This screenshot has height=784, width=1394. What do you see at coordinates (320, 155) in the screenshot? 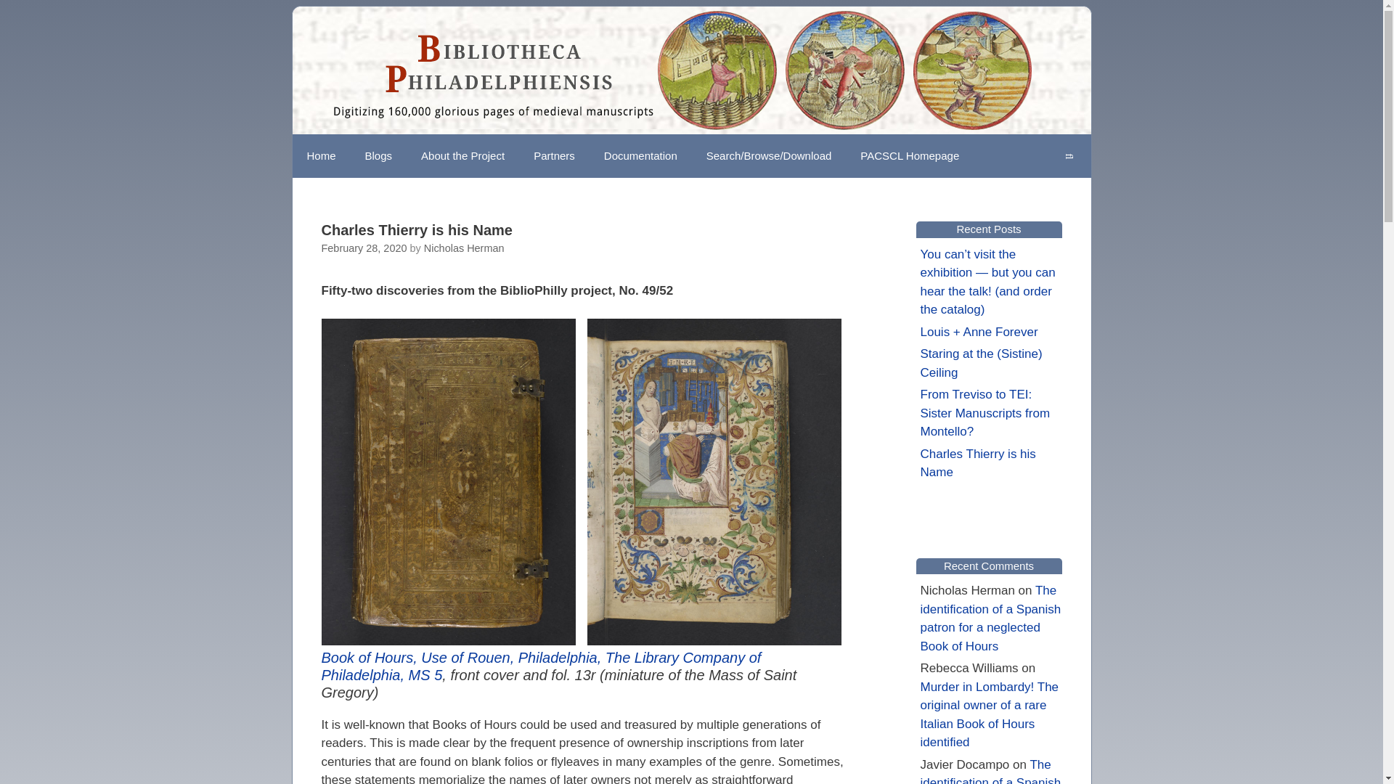
I see `Home` at bounding box center [320, 155].